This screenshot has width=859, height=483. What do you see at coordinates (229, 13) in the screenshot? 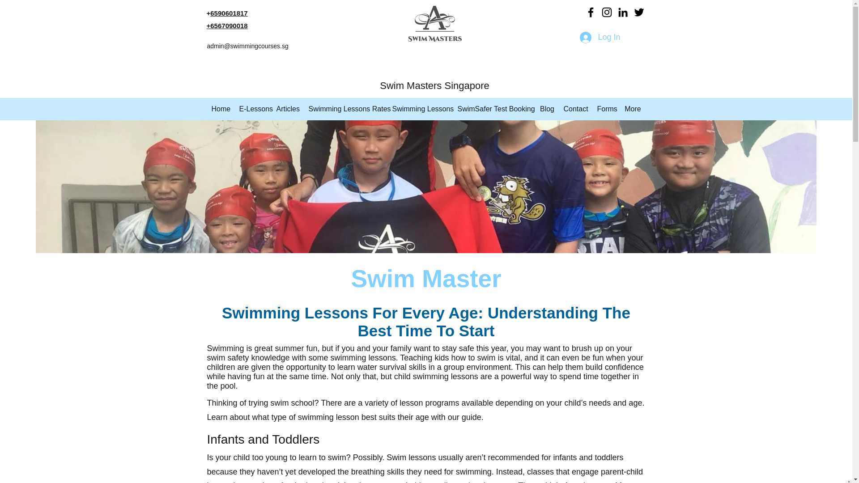
I see `6590601817` at bounding box center [229, 13].